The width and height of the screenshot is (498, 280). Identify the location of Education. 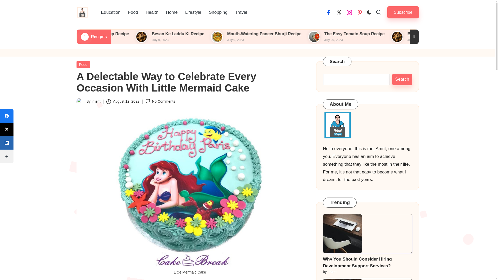
(110, 12).